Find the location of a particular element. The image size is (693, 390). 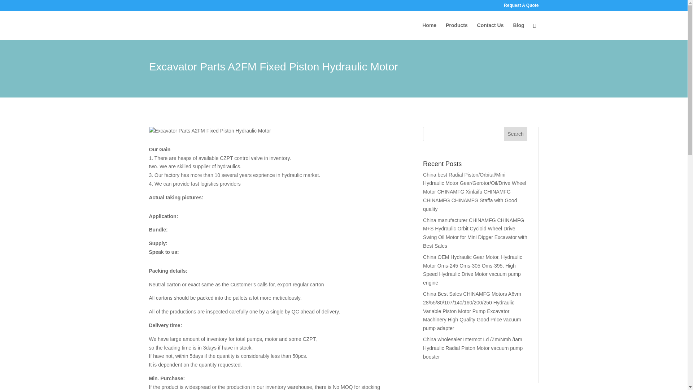

Products is located at coordinates (457, 31).